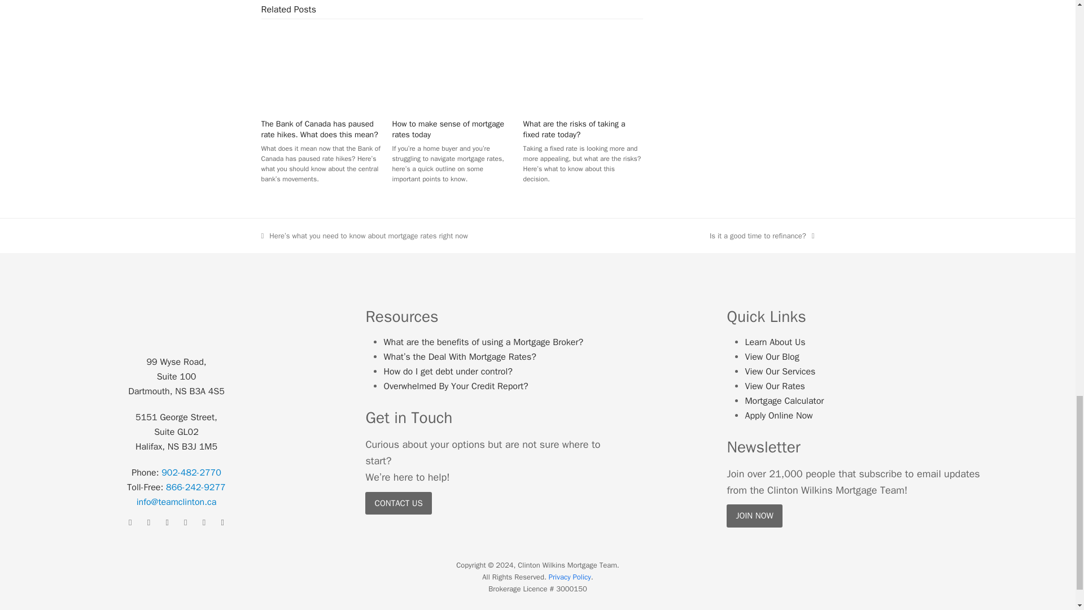 Image resolution: width=1084 pixels, height=610 pixels. What do you see at coordinates (204, 522) in the screenshot?
I see `YouTube` at bounding box center [204, 522].